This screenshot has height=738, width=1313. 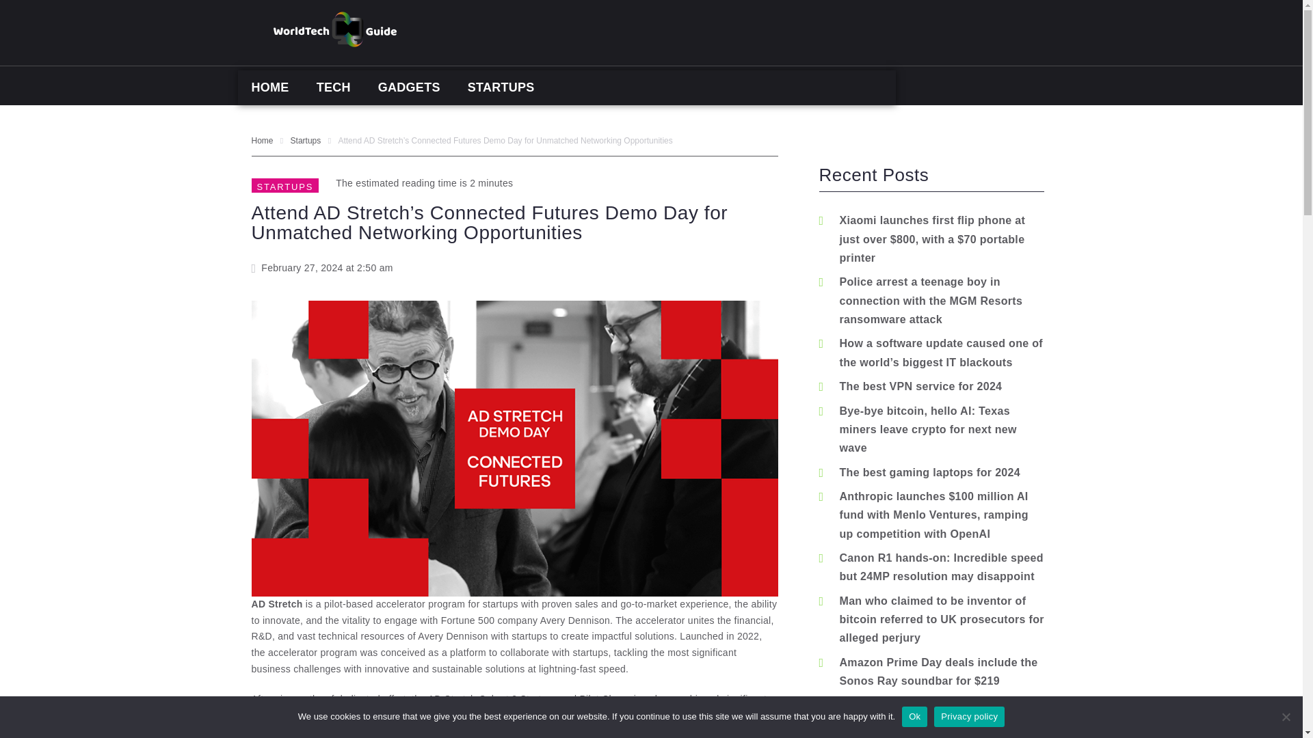 What do you see at coordinates (285, 185) in the screenshot?
I see `STARTUPS` at bounding box center [285, 185].